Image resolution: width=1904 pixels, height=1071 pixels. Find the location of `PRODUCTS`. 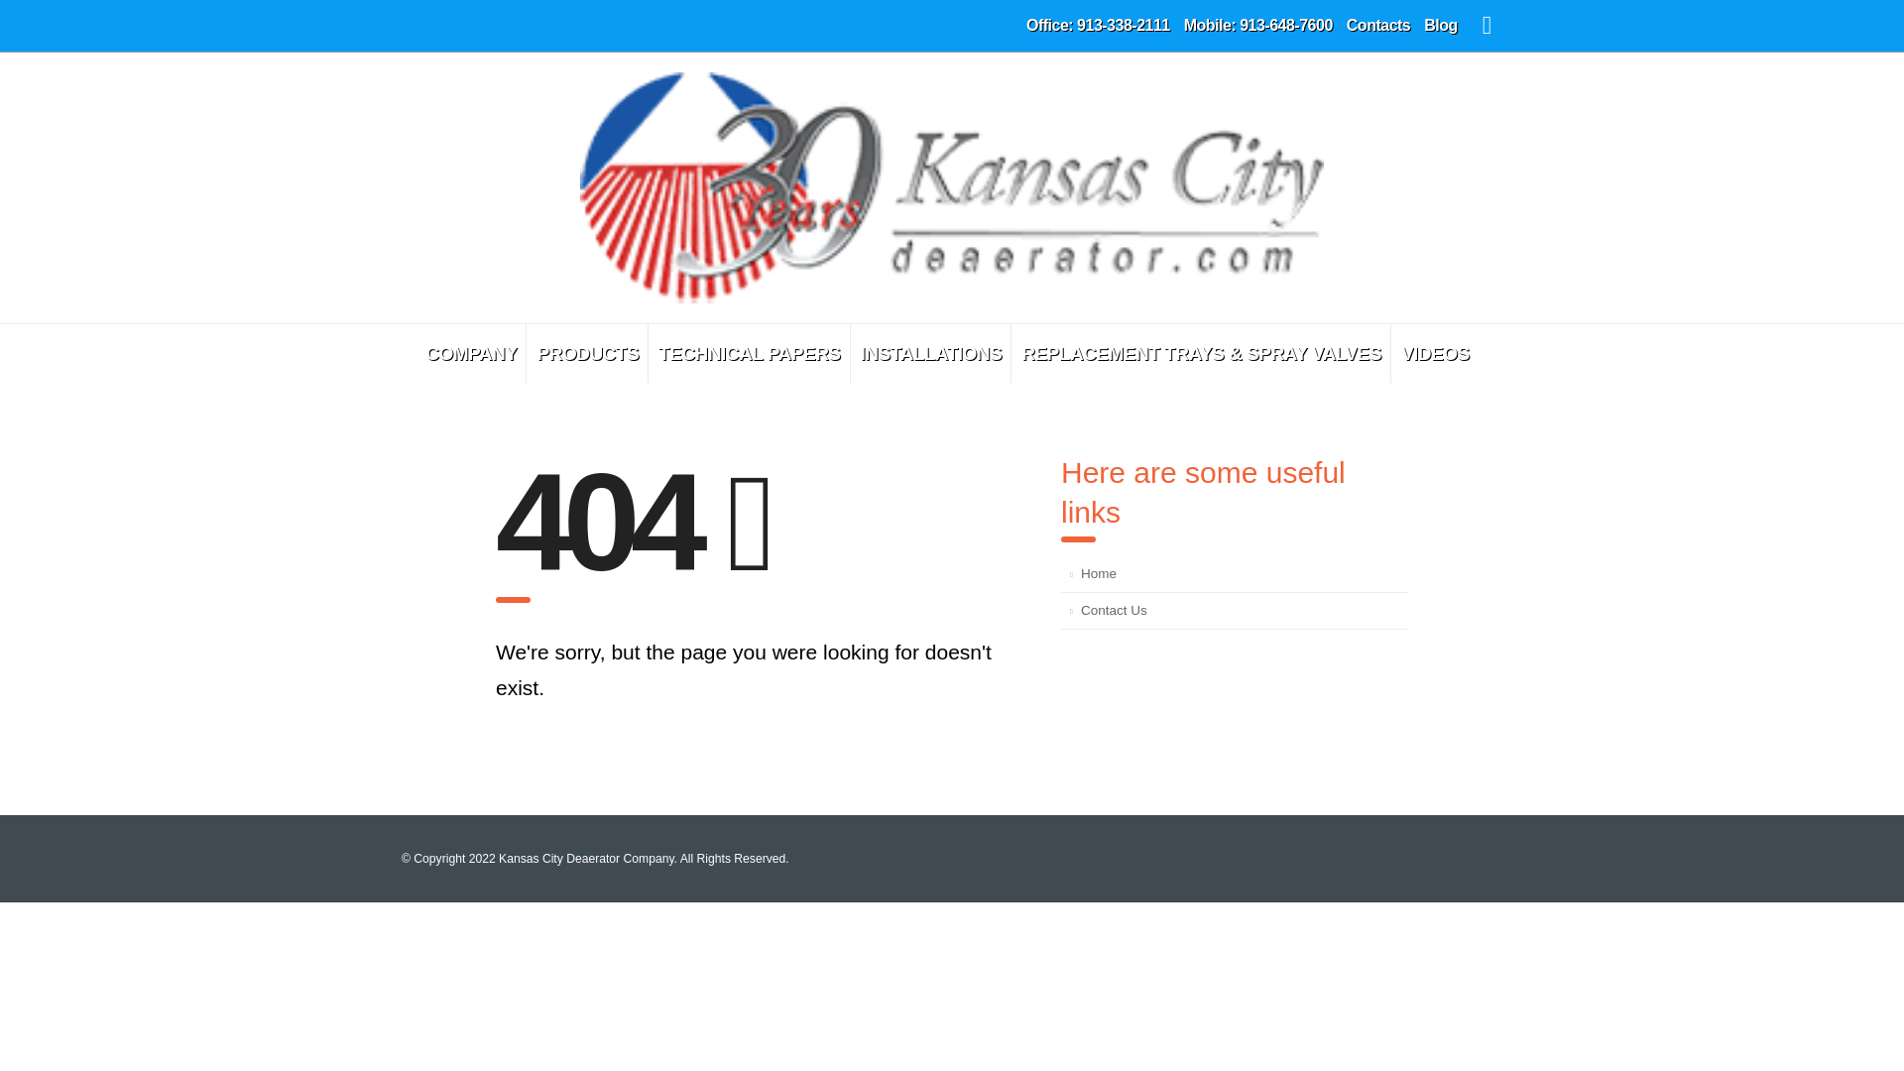

PRODUCTS is located at coordinates (587, 353).